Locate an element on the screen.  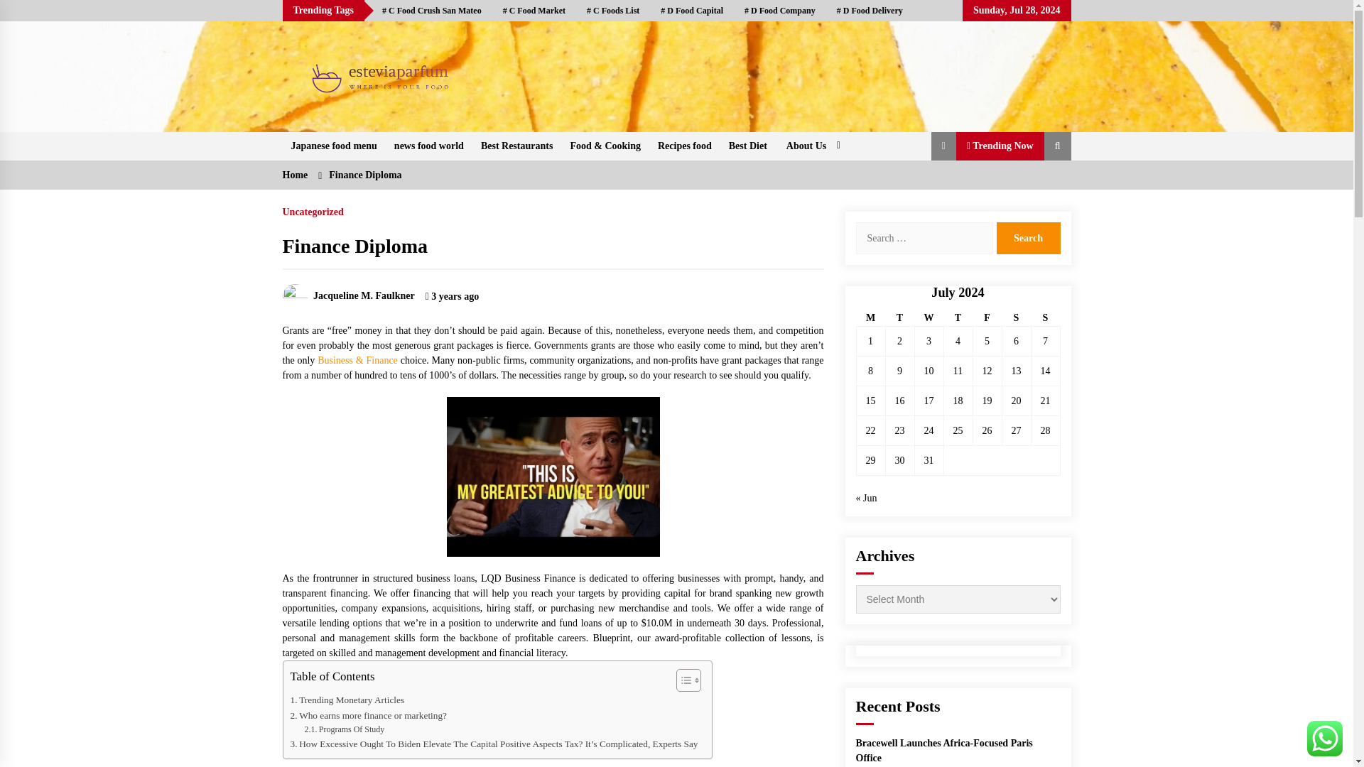
C Foods List is located at coordinates (612, 11).